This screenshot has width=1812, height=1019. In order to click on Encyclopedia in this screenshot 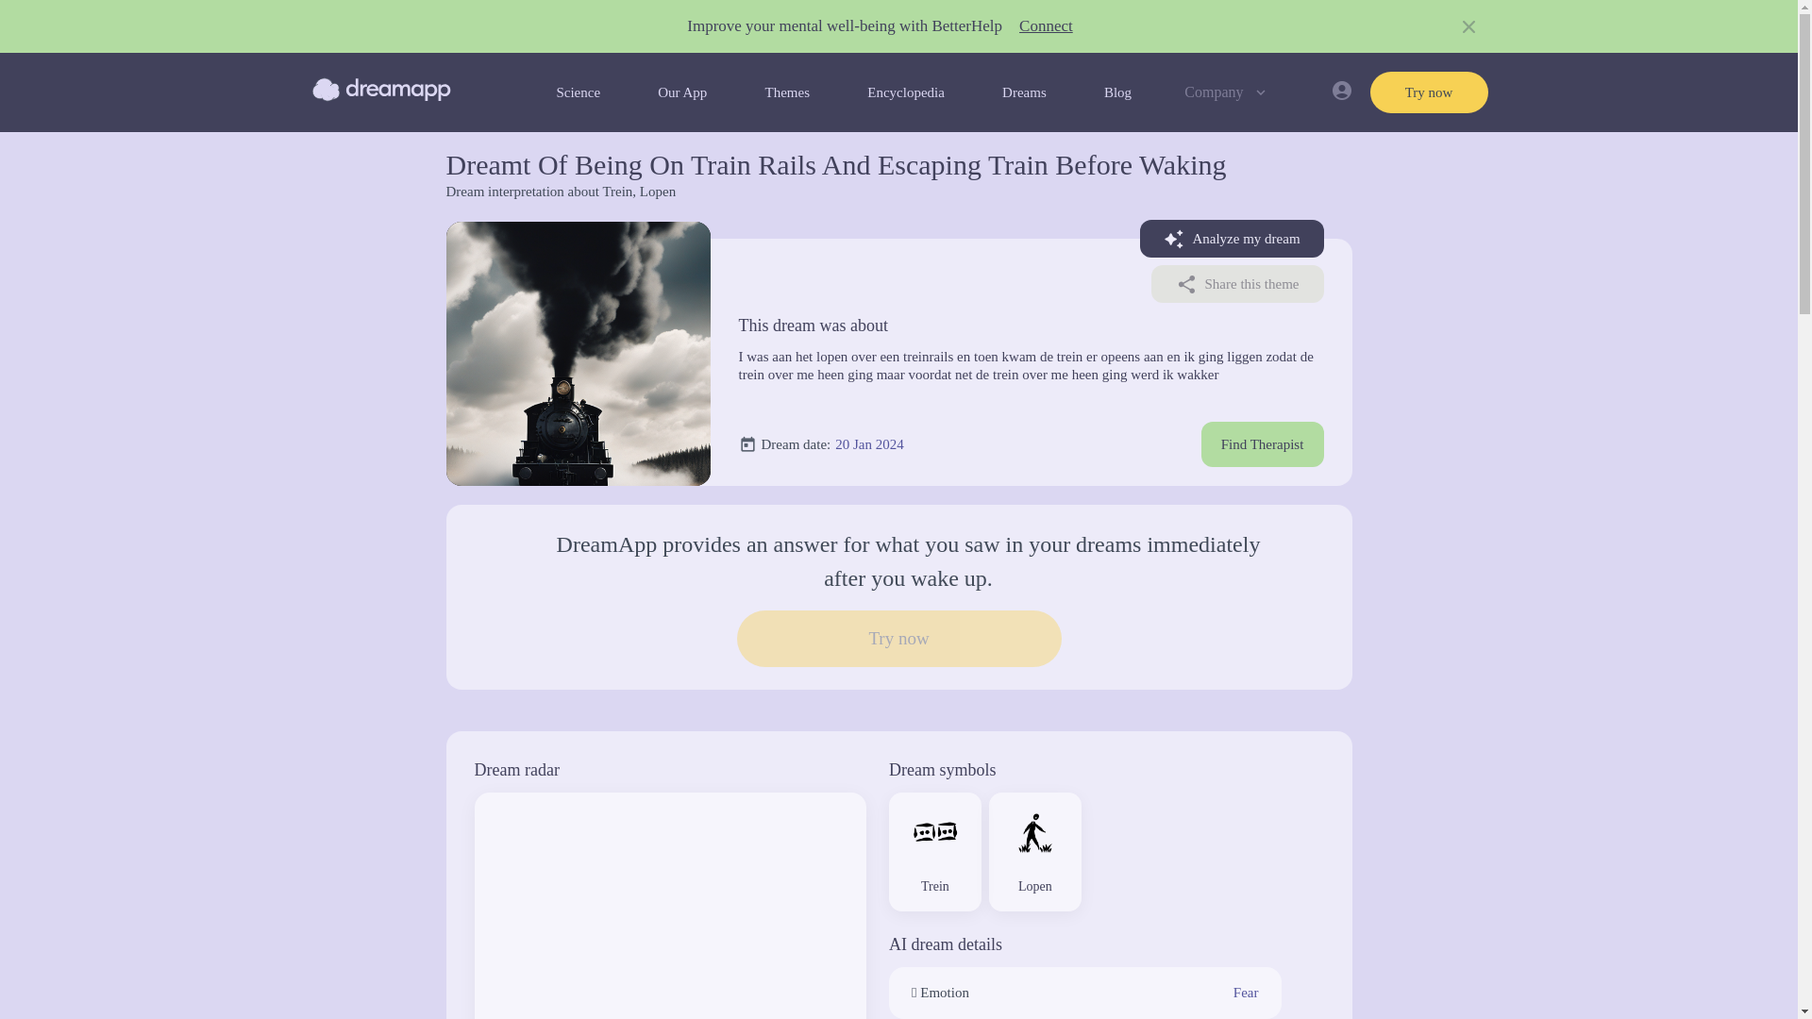, I will do `click(906, 92)`.